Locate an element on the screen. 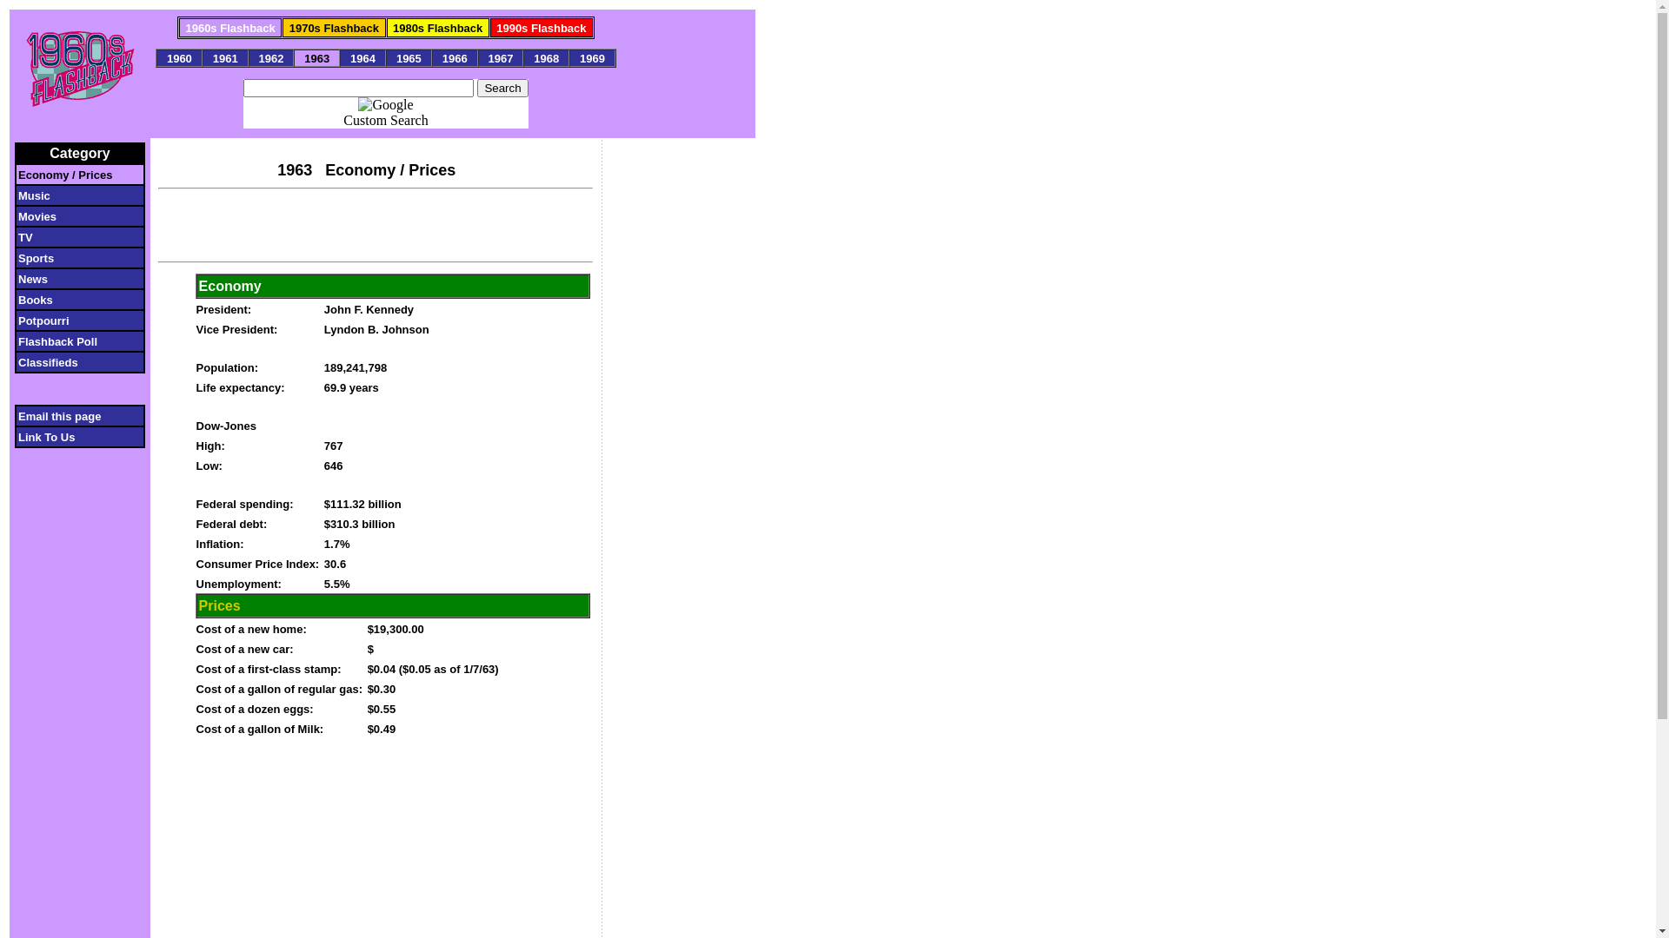   1960  is located at coordinates (179, 57).